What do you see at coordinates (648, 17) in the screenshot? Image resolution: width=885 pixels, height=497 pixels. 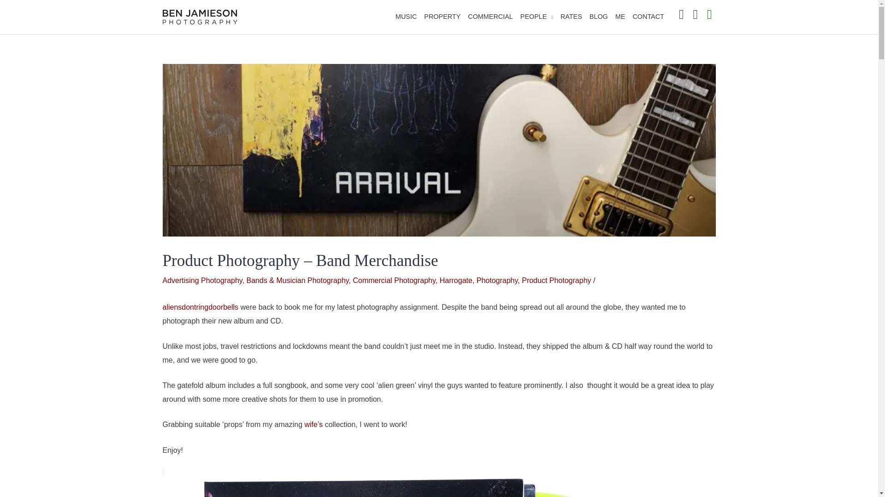 I see `Contact Ben Jamieson Photography` at bounding box center [648, 17].